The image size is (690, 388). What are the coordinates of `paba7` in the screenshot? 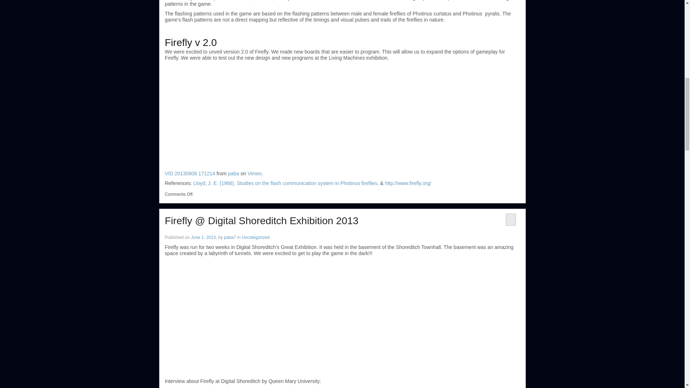 It's located at (230, 237).